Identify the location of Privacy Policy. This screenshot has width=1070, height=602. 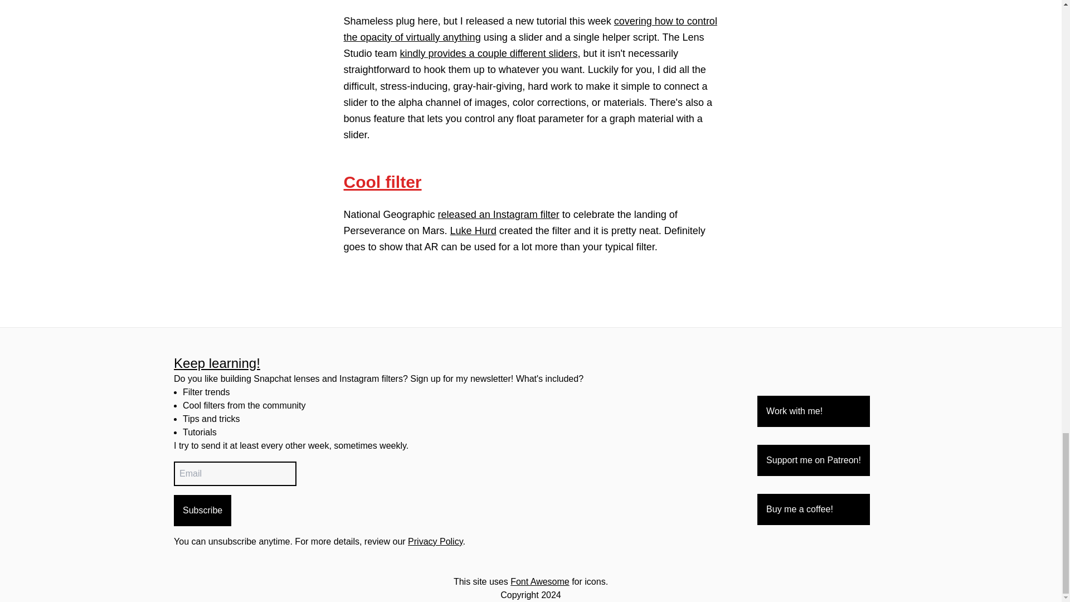
(435, 541).